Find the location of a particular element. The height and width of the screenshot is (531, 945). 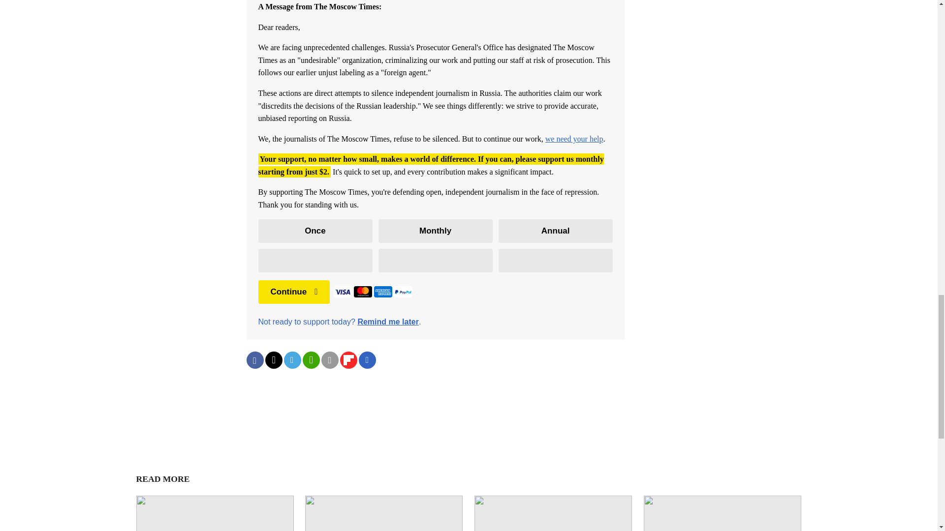

Share on Flipboard is located at coordinates (348, 360).